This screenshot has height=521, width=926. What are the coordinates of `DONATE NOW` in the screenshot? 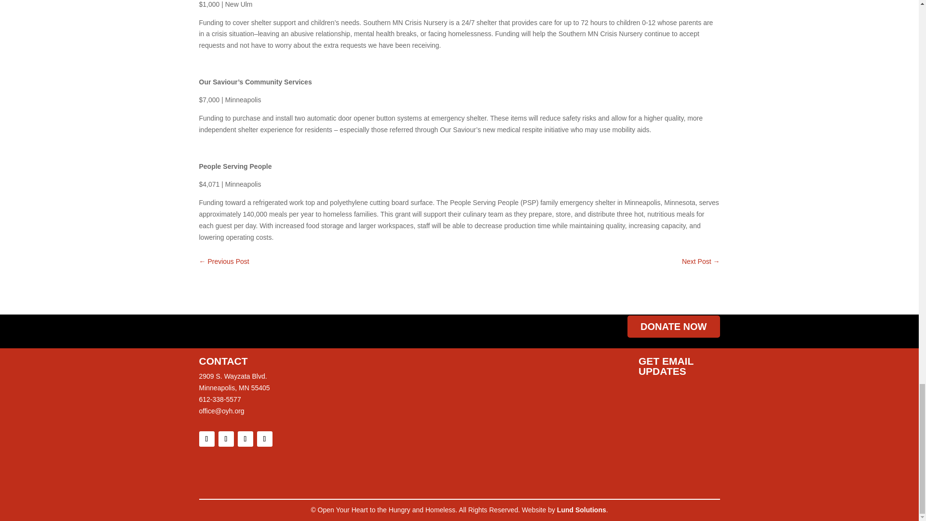 It's located at (673, 326).